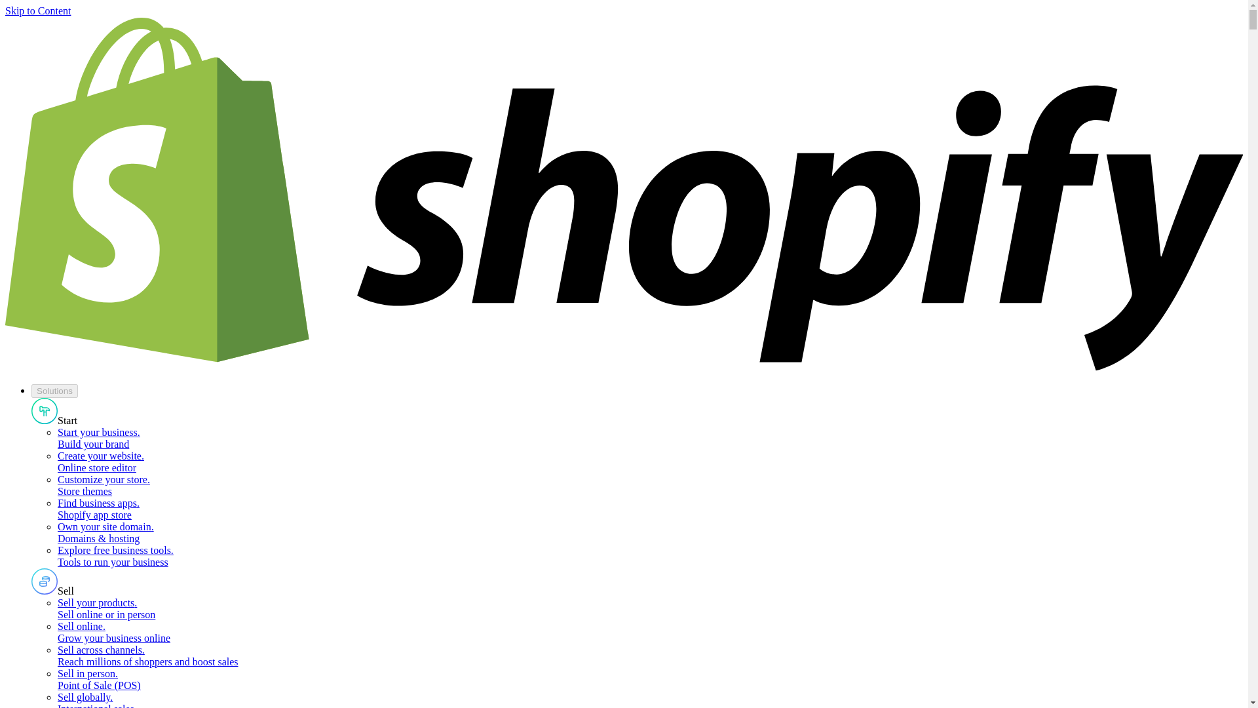 This screenshot has height=708, width=1258. I want to click on Solutions, so click(55, 391).